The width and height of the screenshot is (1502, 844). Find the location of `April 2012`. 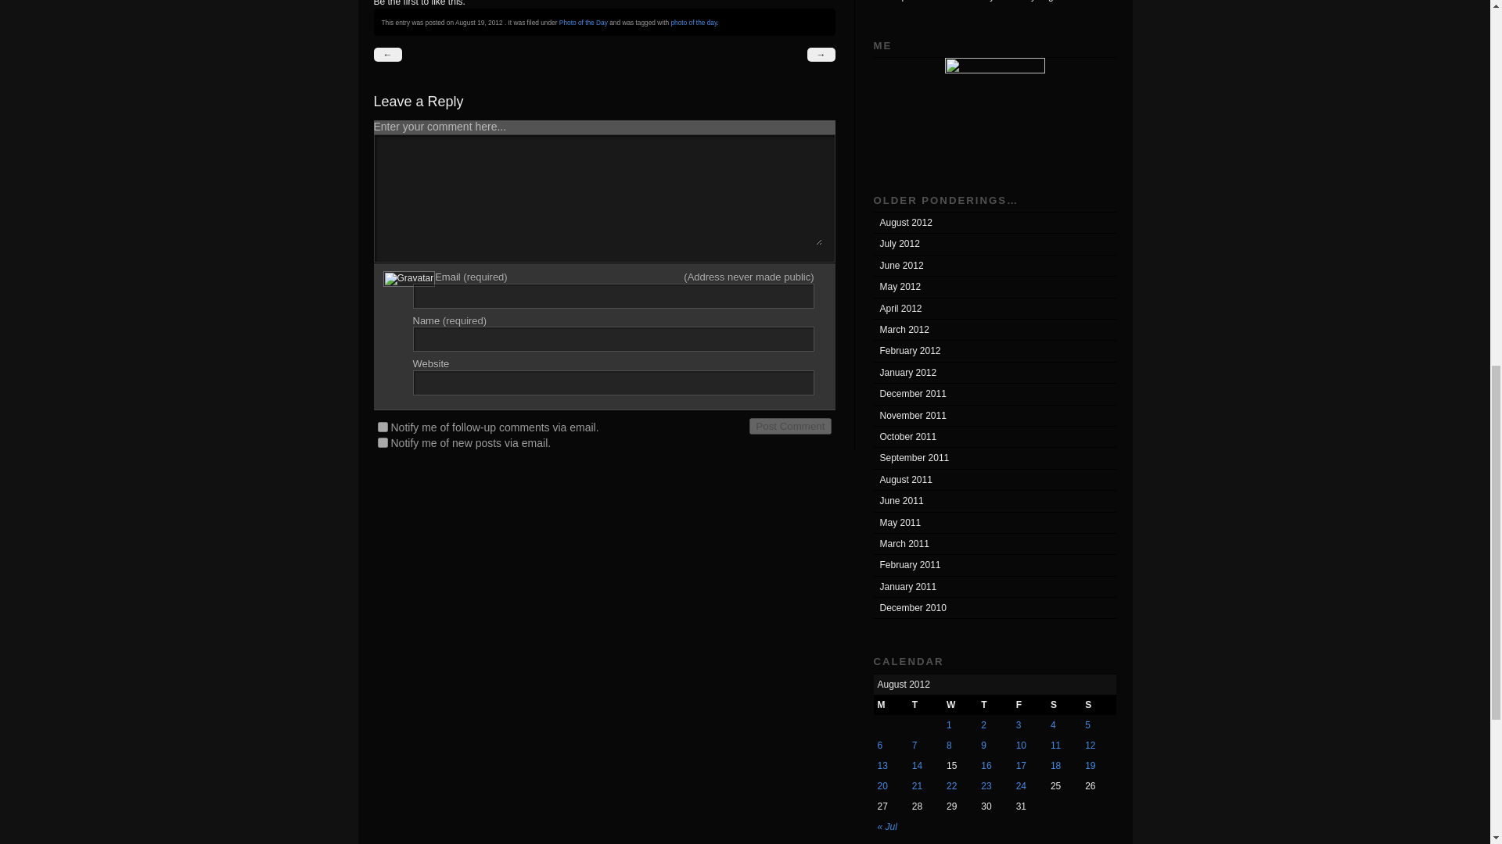

April 2012 is located at coordinates (994, 309).